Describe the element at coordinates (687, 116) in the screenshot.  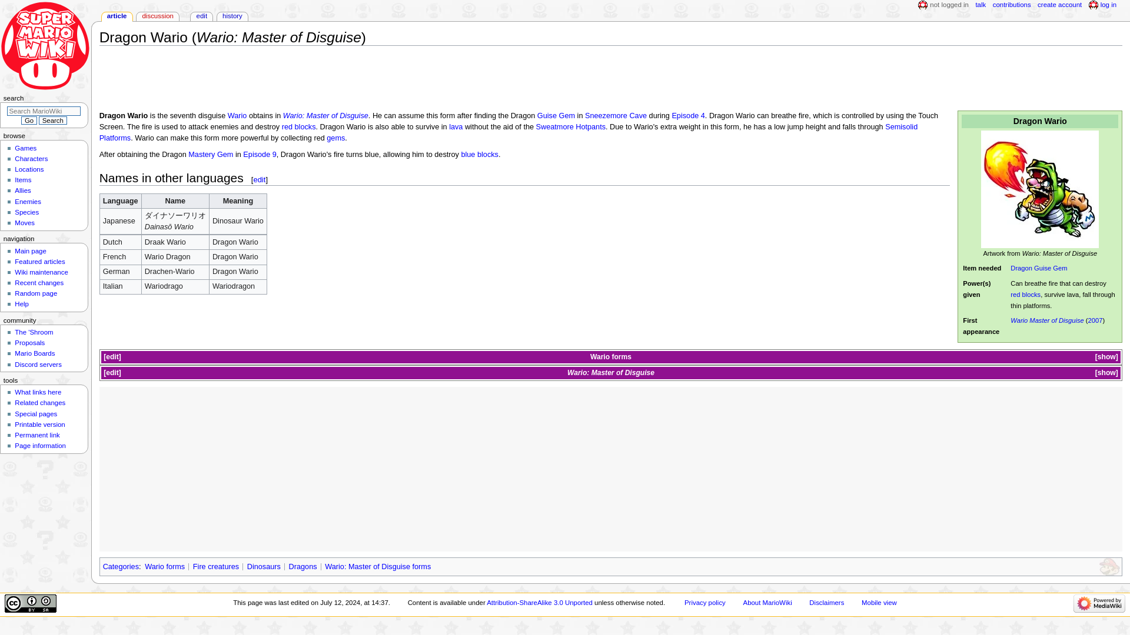
I see `Episode 4` at that location.